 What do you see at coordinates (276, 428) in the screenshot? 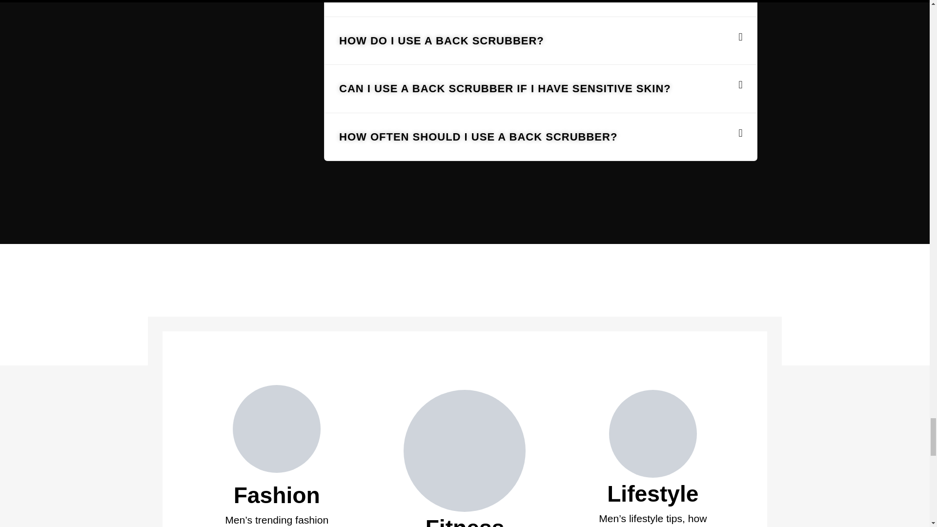
I see `men fashion` at bounding box center [276, 428].